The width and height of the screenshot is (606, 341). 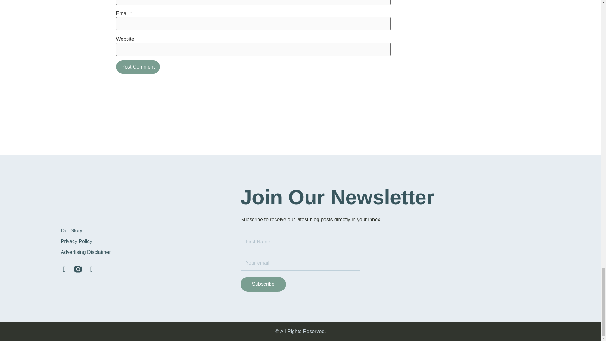 What do you see at coordinates (138, 67) in the screenshot?
I see `Post Comment` at bounding box center [138, 67].